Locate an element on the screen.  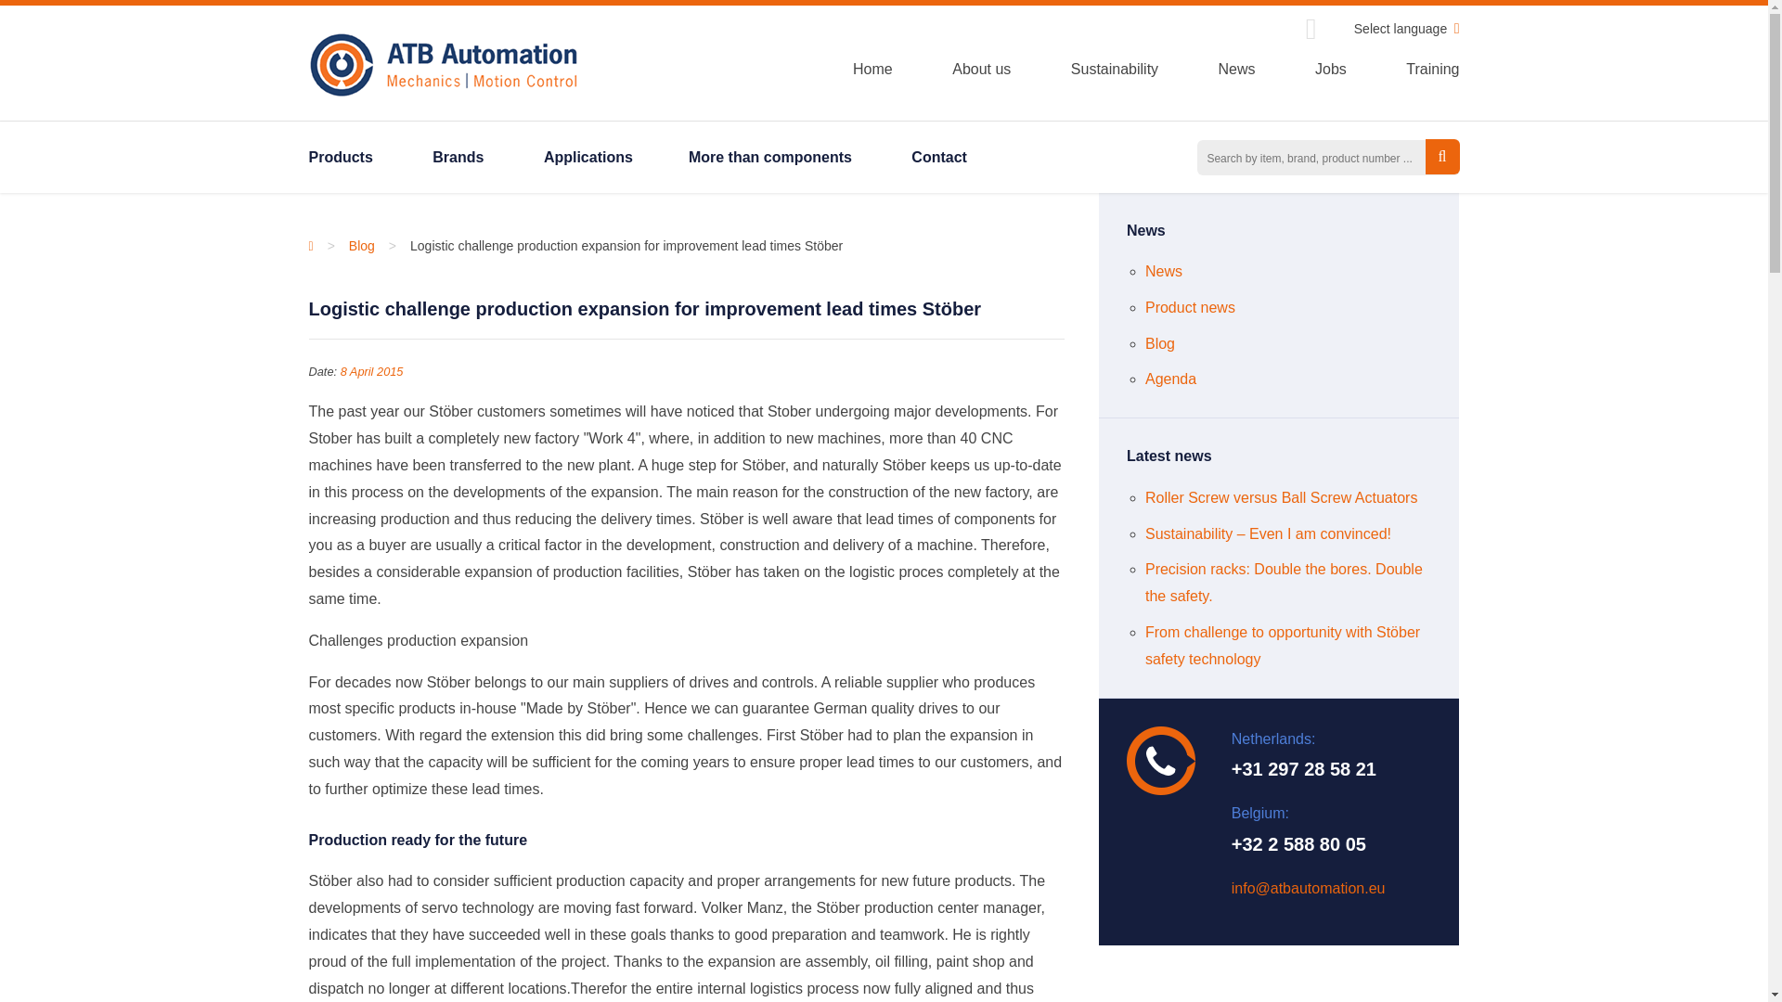
Agenda is located at coordinates (1170, 379).